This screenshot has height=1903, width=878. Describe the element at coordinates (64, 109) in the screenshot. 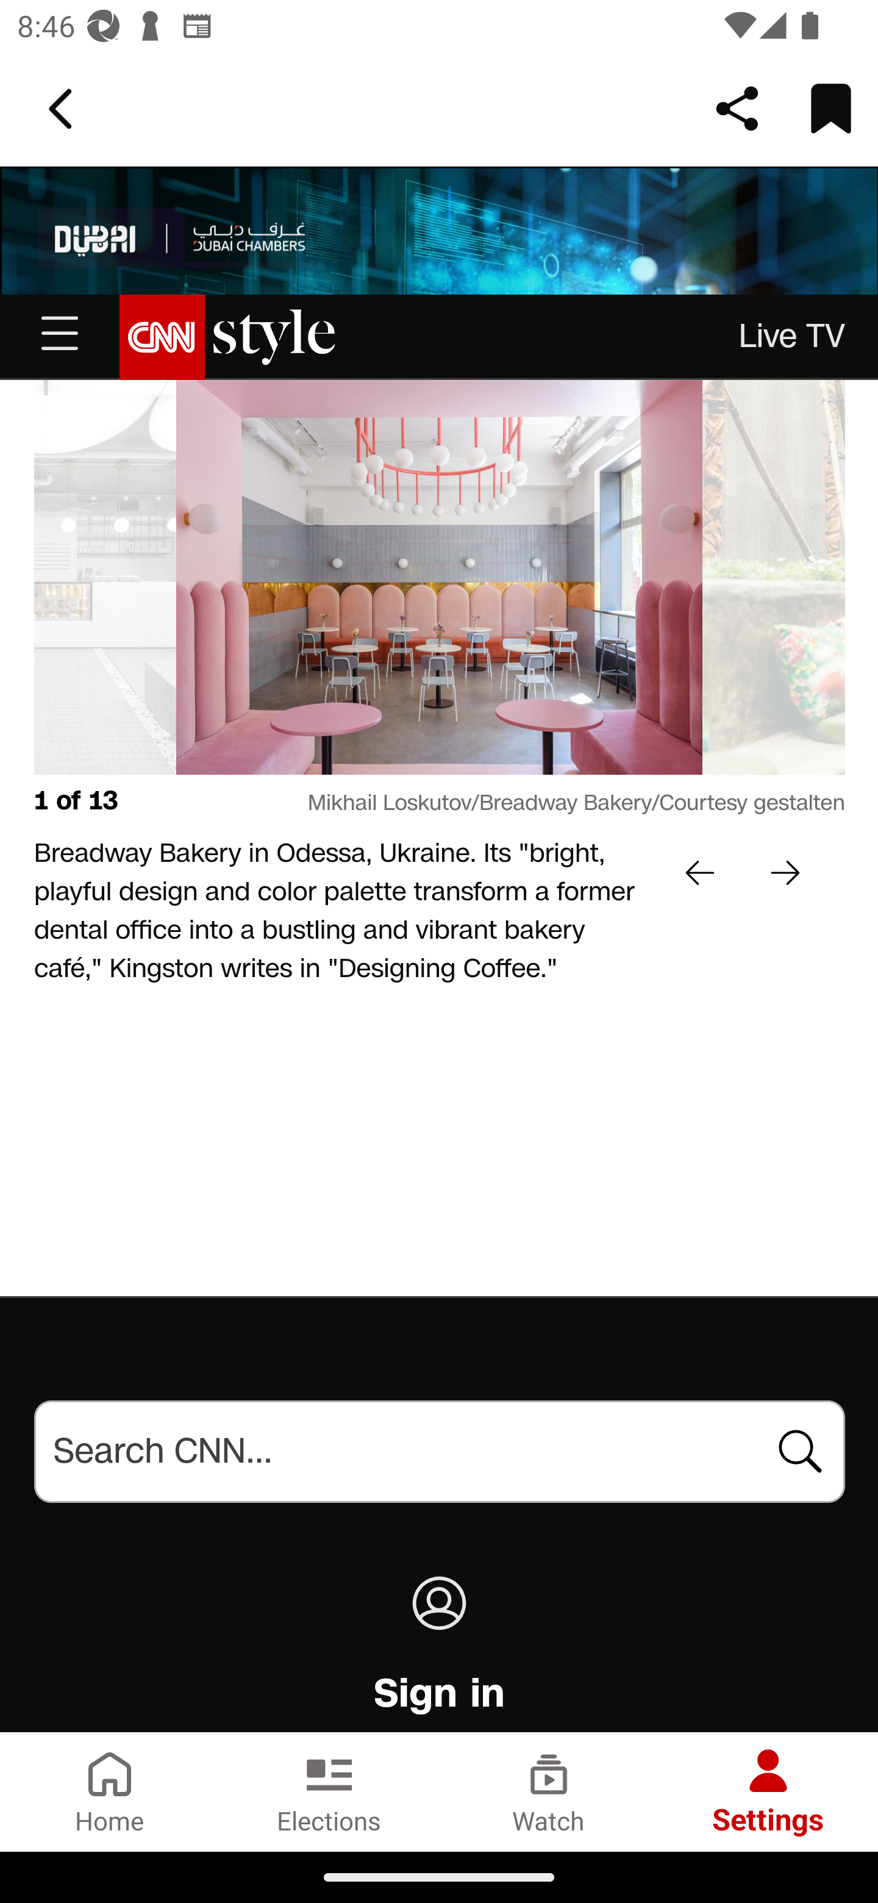

I see `Back Button` at that location.